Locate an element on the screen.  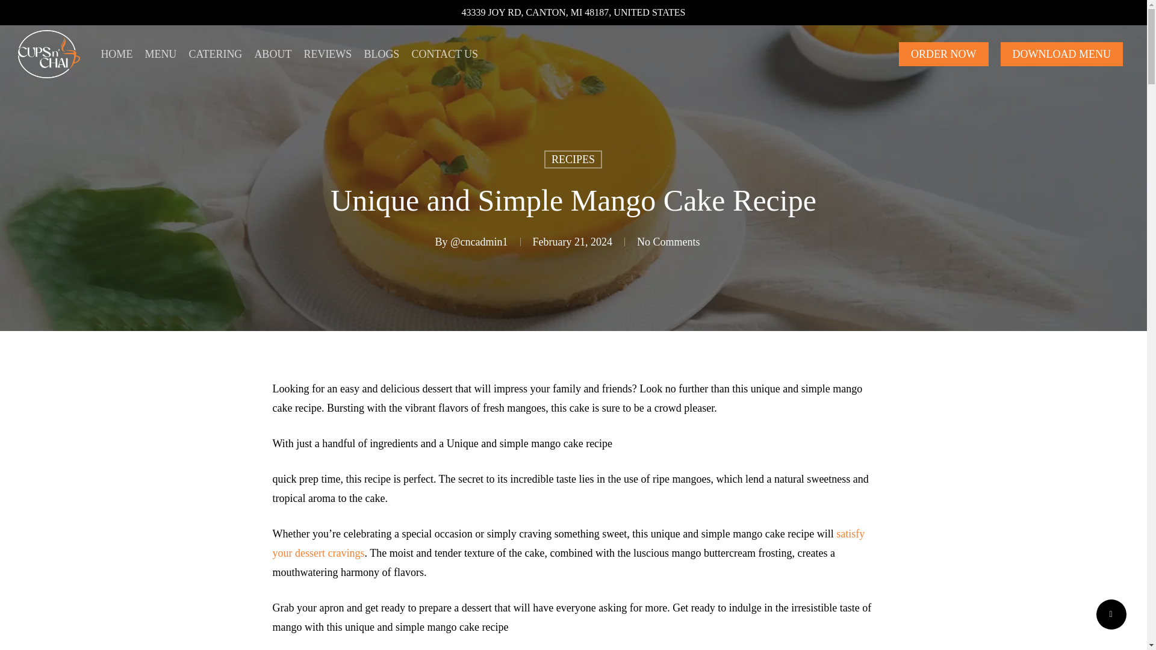
RECIPES is located at coordinates (573, 159).